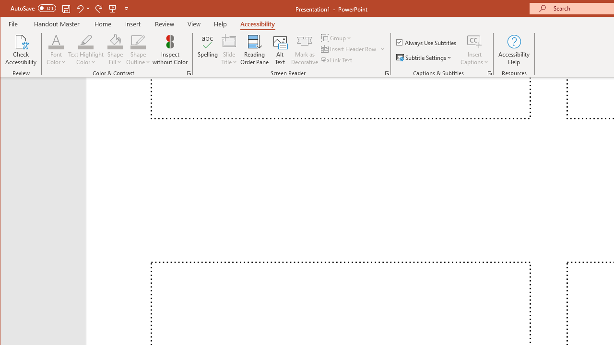 The width and height of the screenshot is (614, 345). Describe the element at coordinates (305, 50) in the screenshot. I see `Mark as Decorative` at that location.